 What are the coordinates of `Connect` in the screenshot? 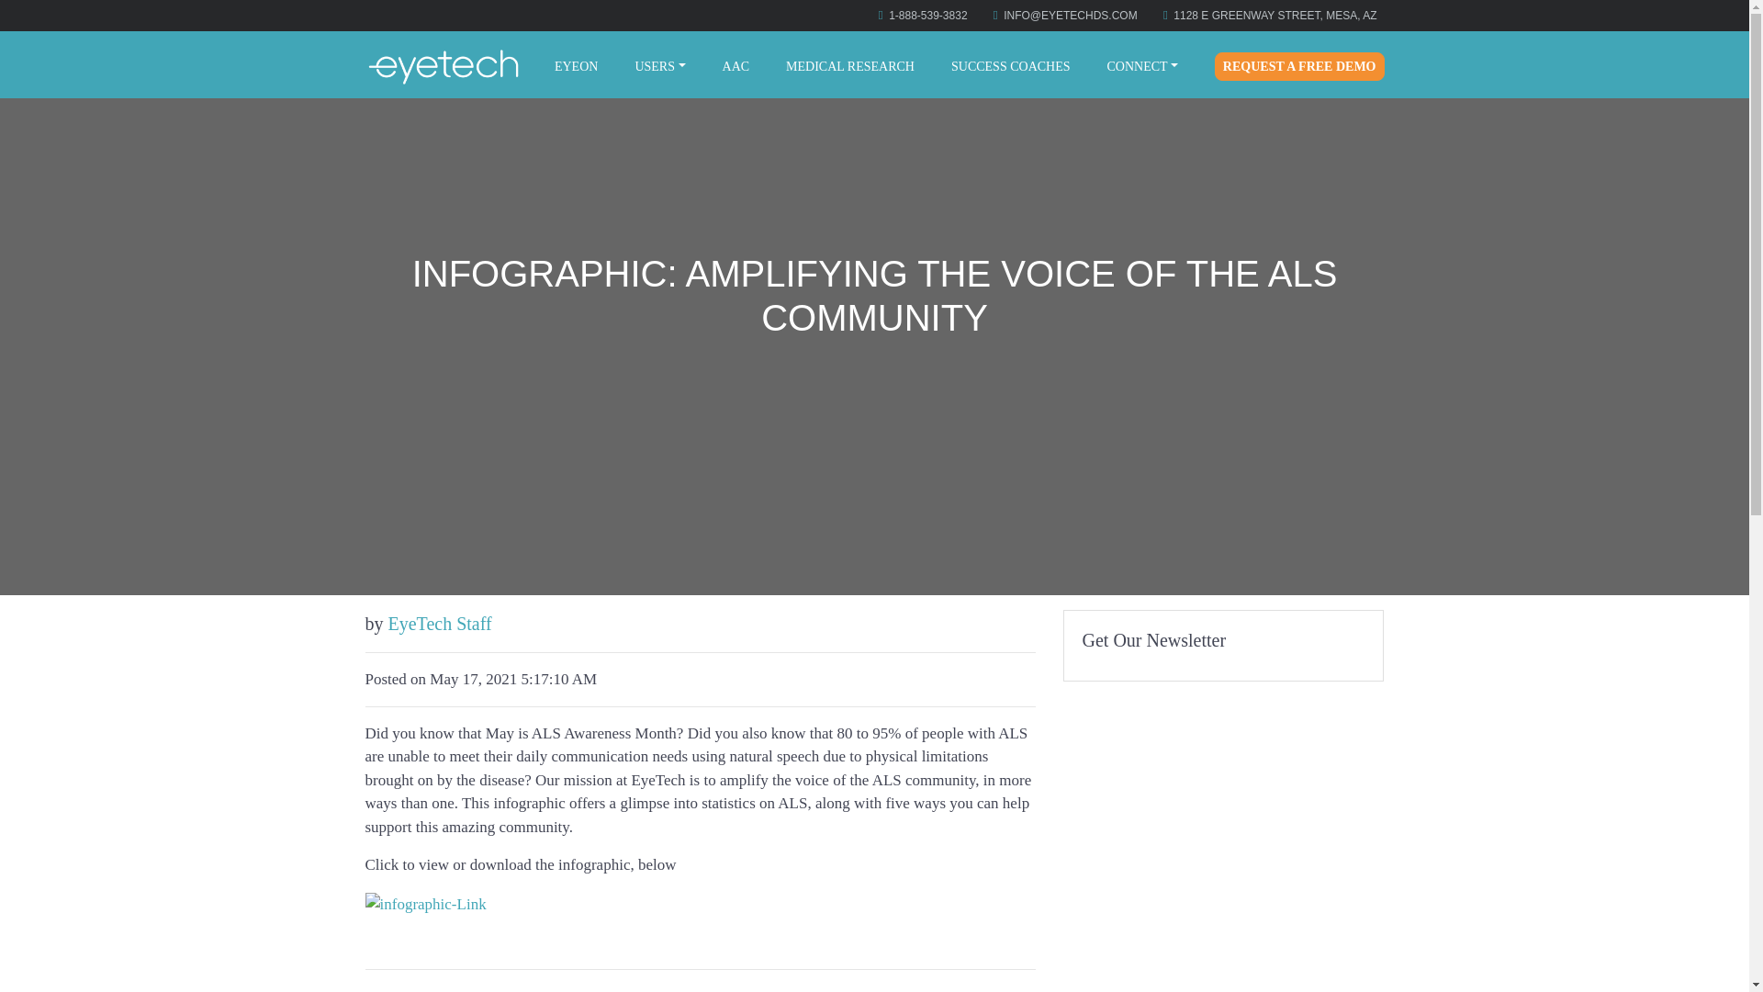 It's located at (1143, 66).